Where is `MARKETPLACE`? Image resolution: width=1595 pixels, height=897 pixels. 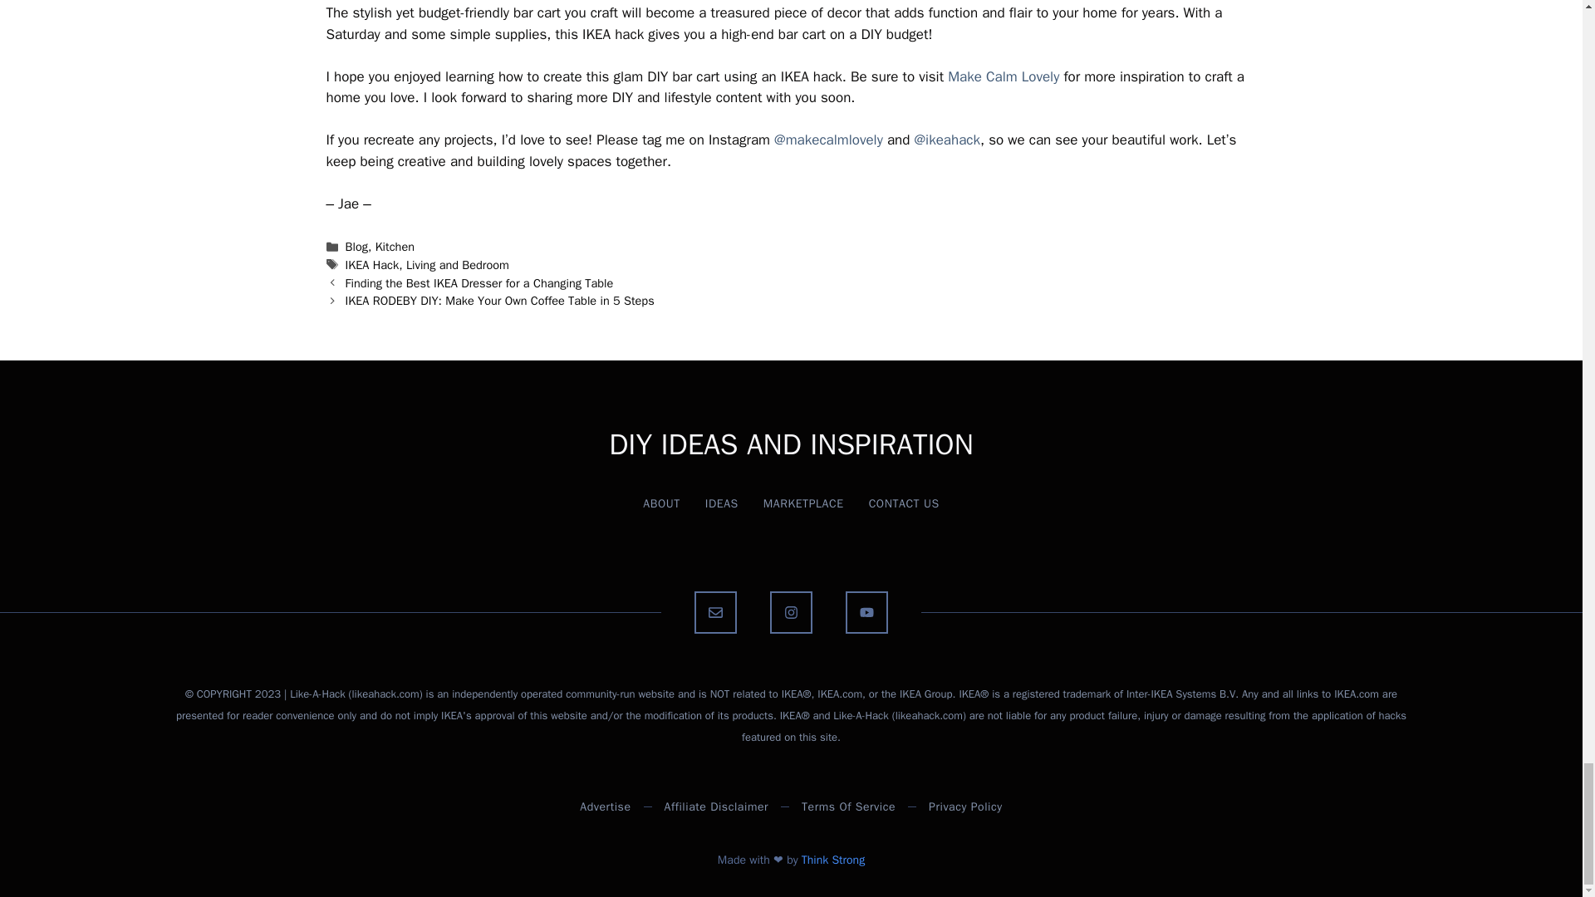 MARKETPLACE is located at coordinates (803, 503).